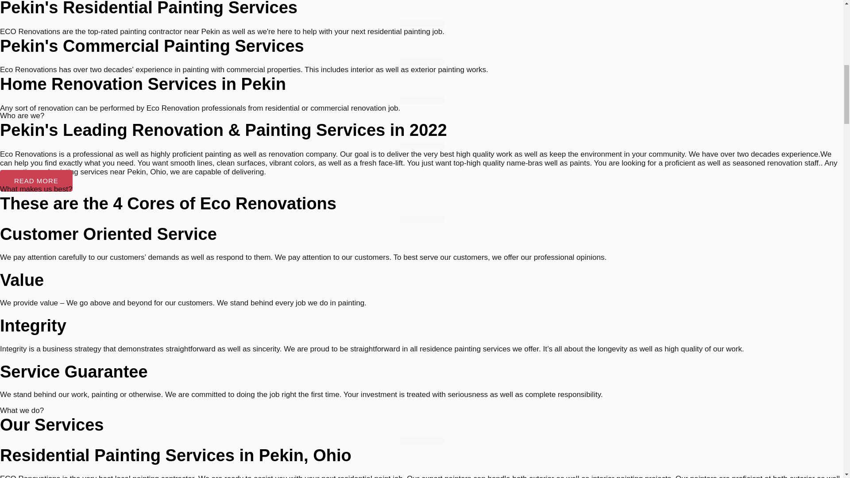 Image resolution: width=850 pixels, height=478 pixels. I want to click on paint-yellow-for-pages, so click(421, 441).